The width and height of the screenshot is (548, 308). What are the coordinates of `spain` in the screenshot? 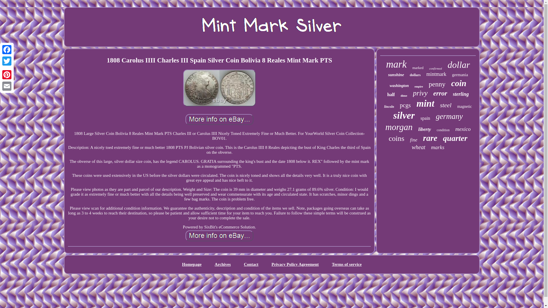 It's located at (425, 118).